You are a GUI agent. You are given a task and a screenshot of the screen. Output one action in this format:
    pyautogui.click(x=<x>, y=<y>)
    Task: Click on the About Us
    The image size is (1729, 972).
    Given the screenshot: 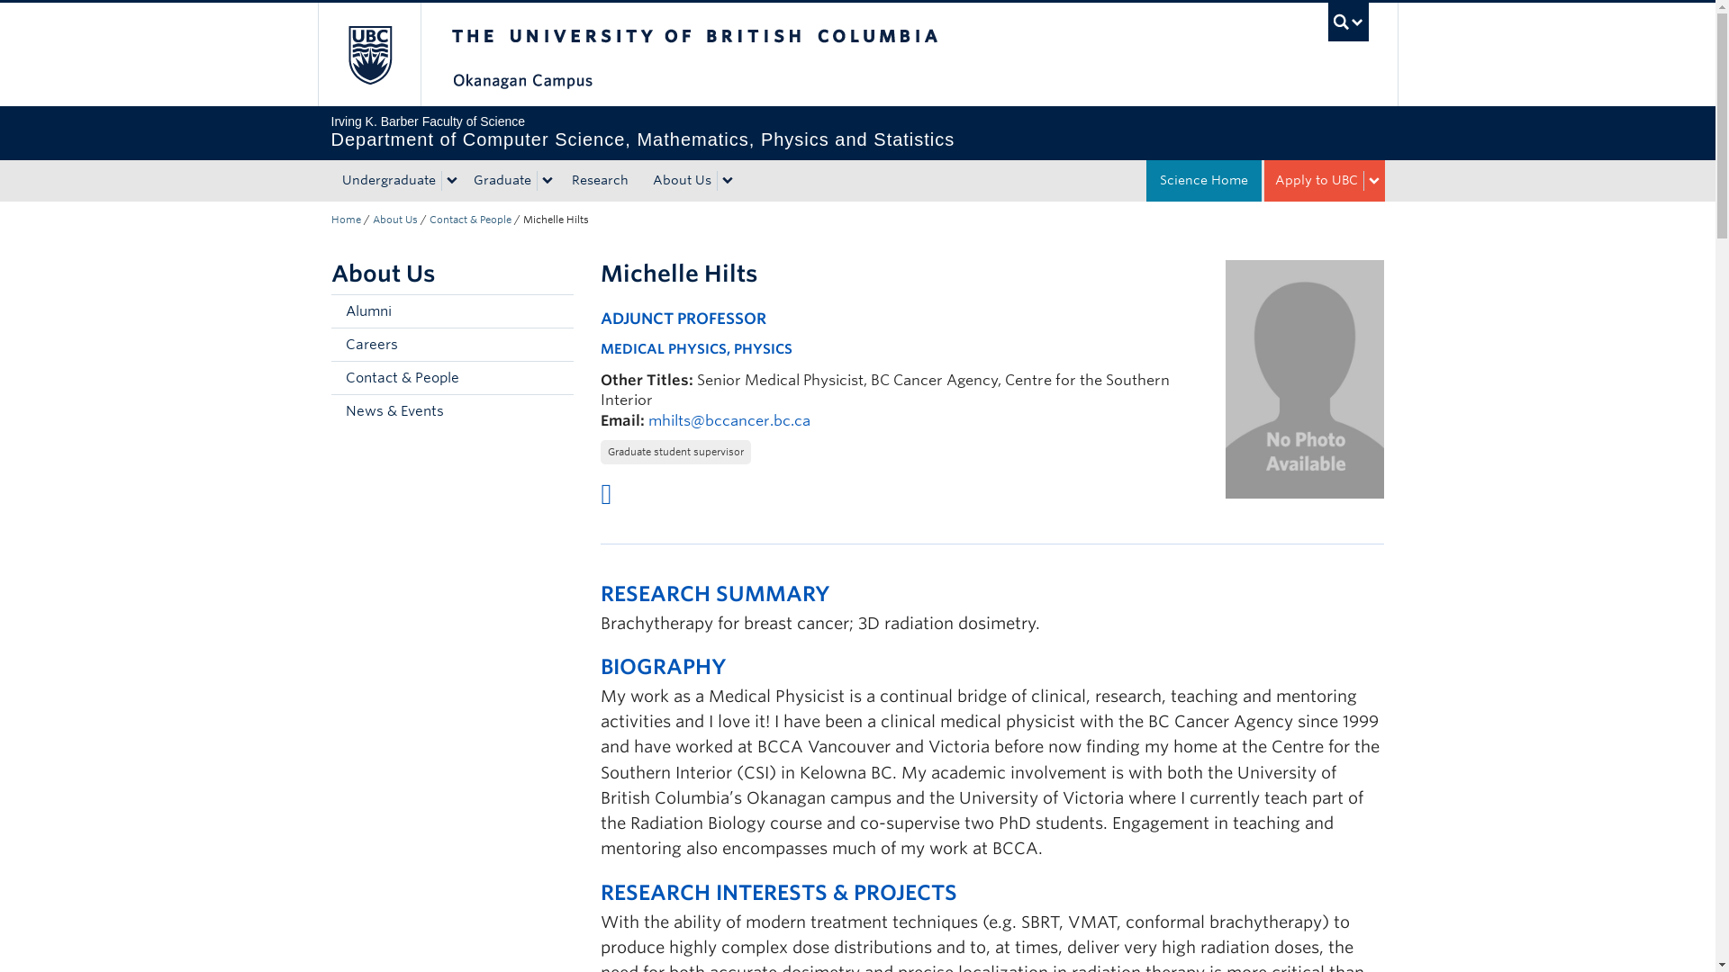 What is the action you would take?
    pyautogui.click(x=679, y=180)
    